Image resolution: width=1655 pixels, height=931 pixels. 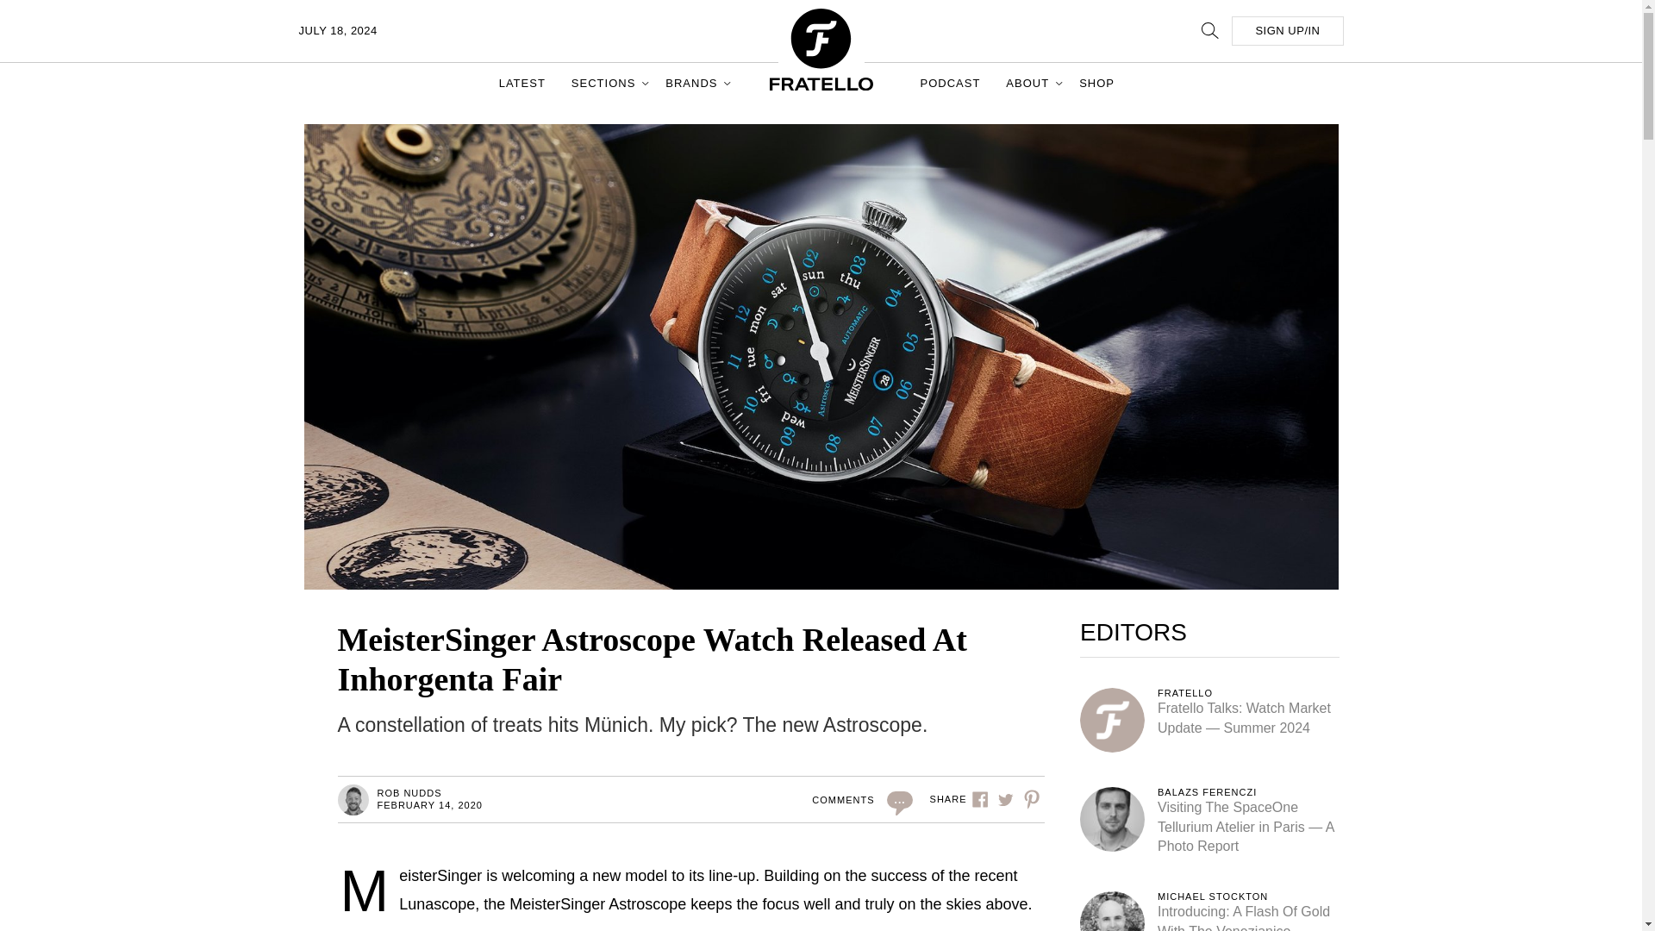 What do you see at coordinates (693, 83) in the screenshot?
I see `BRANDS` at bounding box center [693, 83].